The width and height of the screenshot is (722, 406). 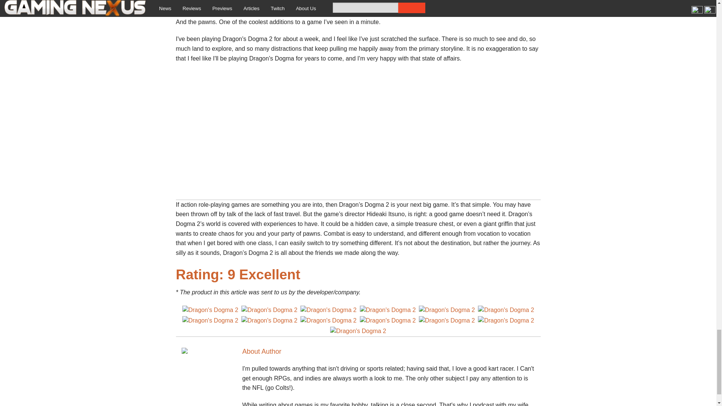 What do you see at coordinates (358, 331) in the screenshot?
I see `Dragon's Dogma 2` at bounding box center [358, 331].